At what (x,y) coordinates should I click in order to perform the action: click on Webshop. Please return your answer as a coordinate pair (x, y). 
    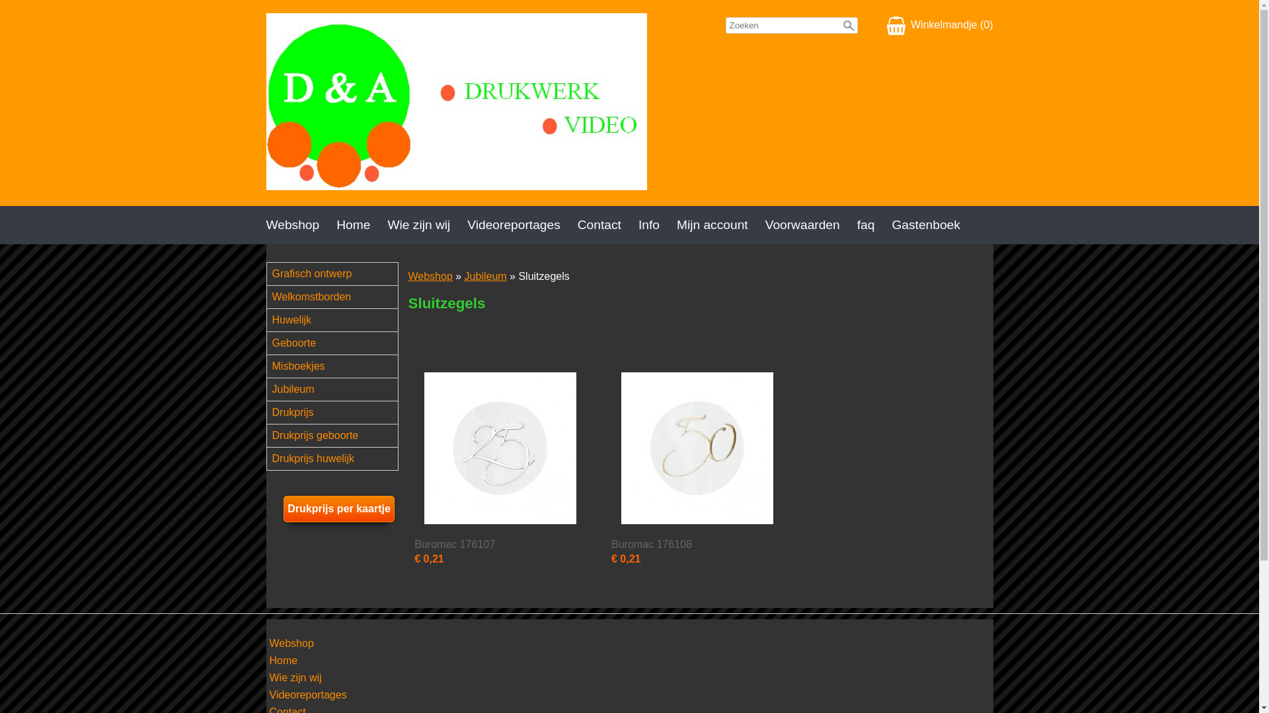
    Looking at the image, I should click on (431, 276).